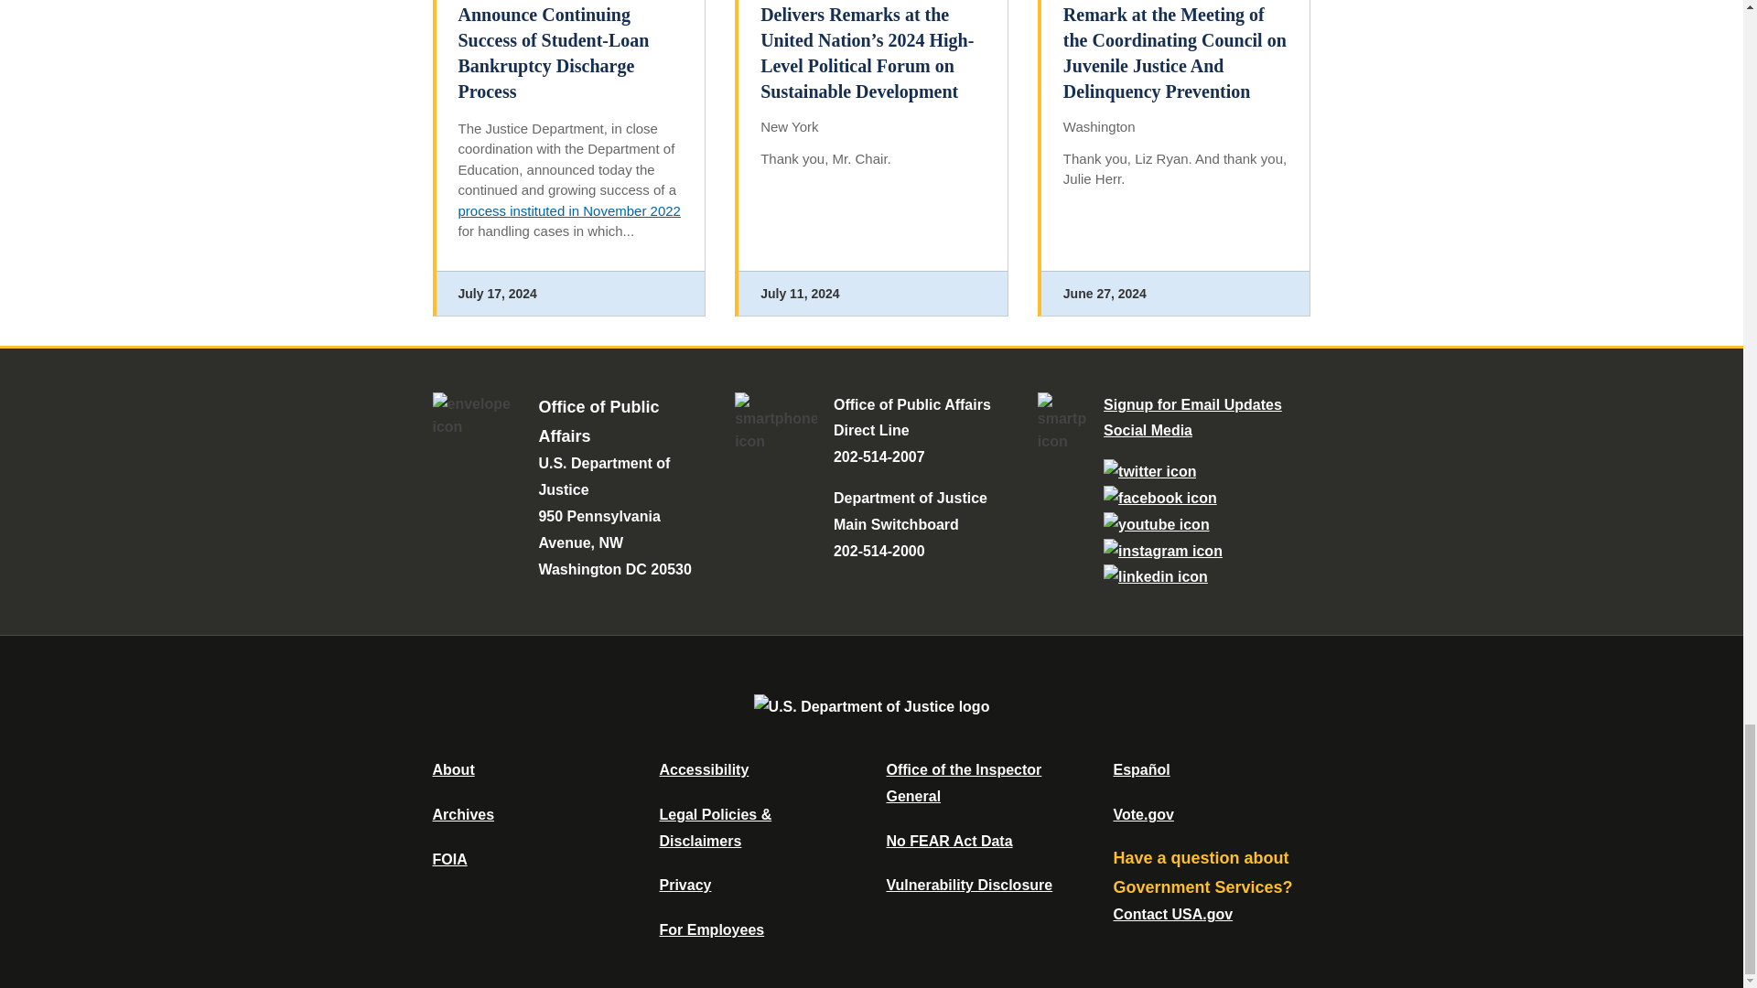 The height and width of the screenshot is (988, 1757). What do you see at coordinates (449, 859) in the screenshot?
I see `Office of Information Policy` at bounding box center [449, 859].